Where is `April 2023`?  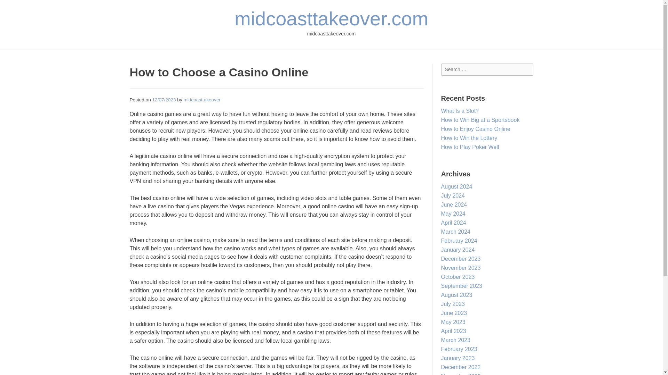
April 2023 is located at coordinates (454, 331).